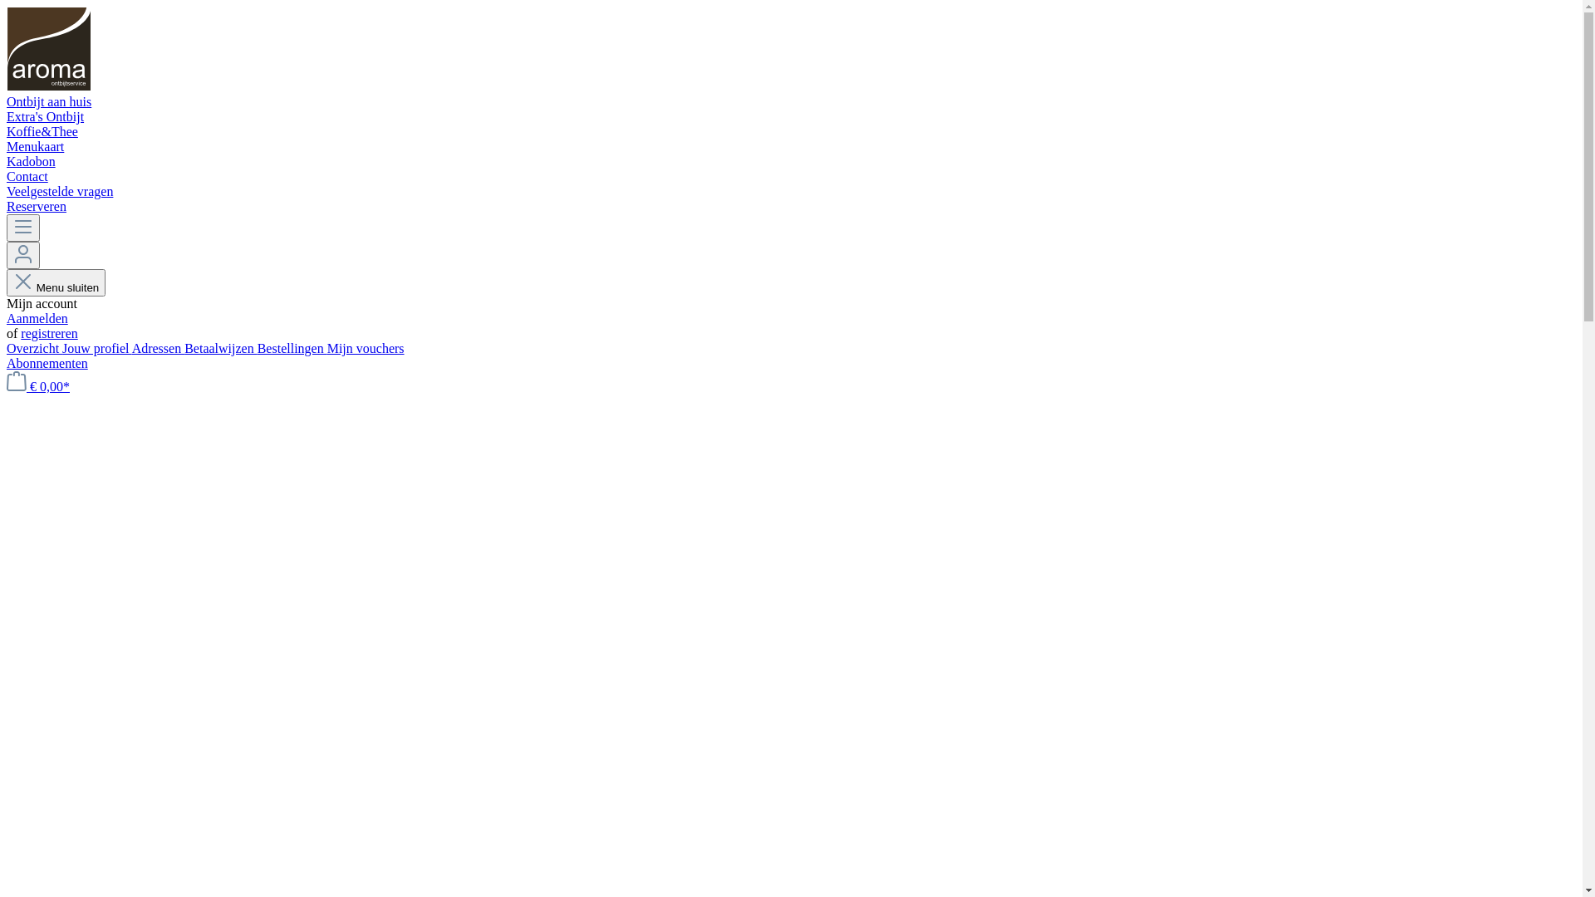  Describe the element at coordinates (791, 102) in the screenshot. I see `Ontbijt aan huis` at that location.